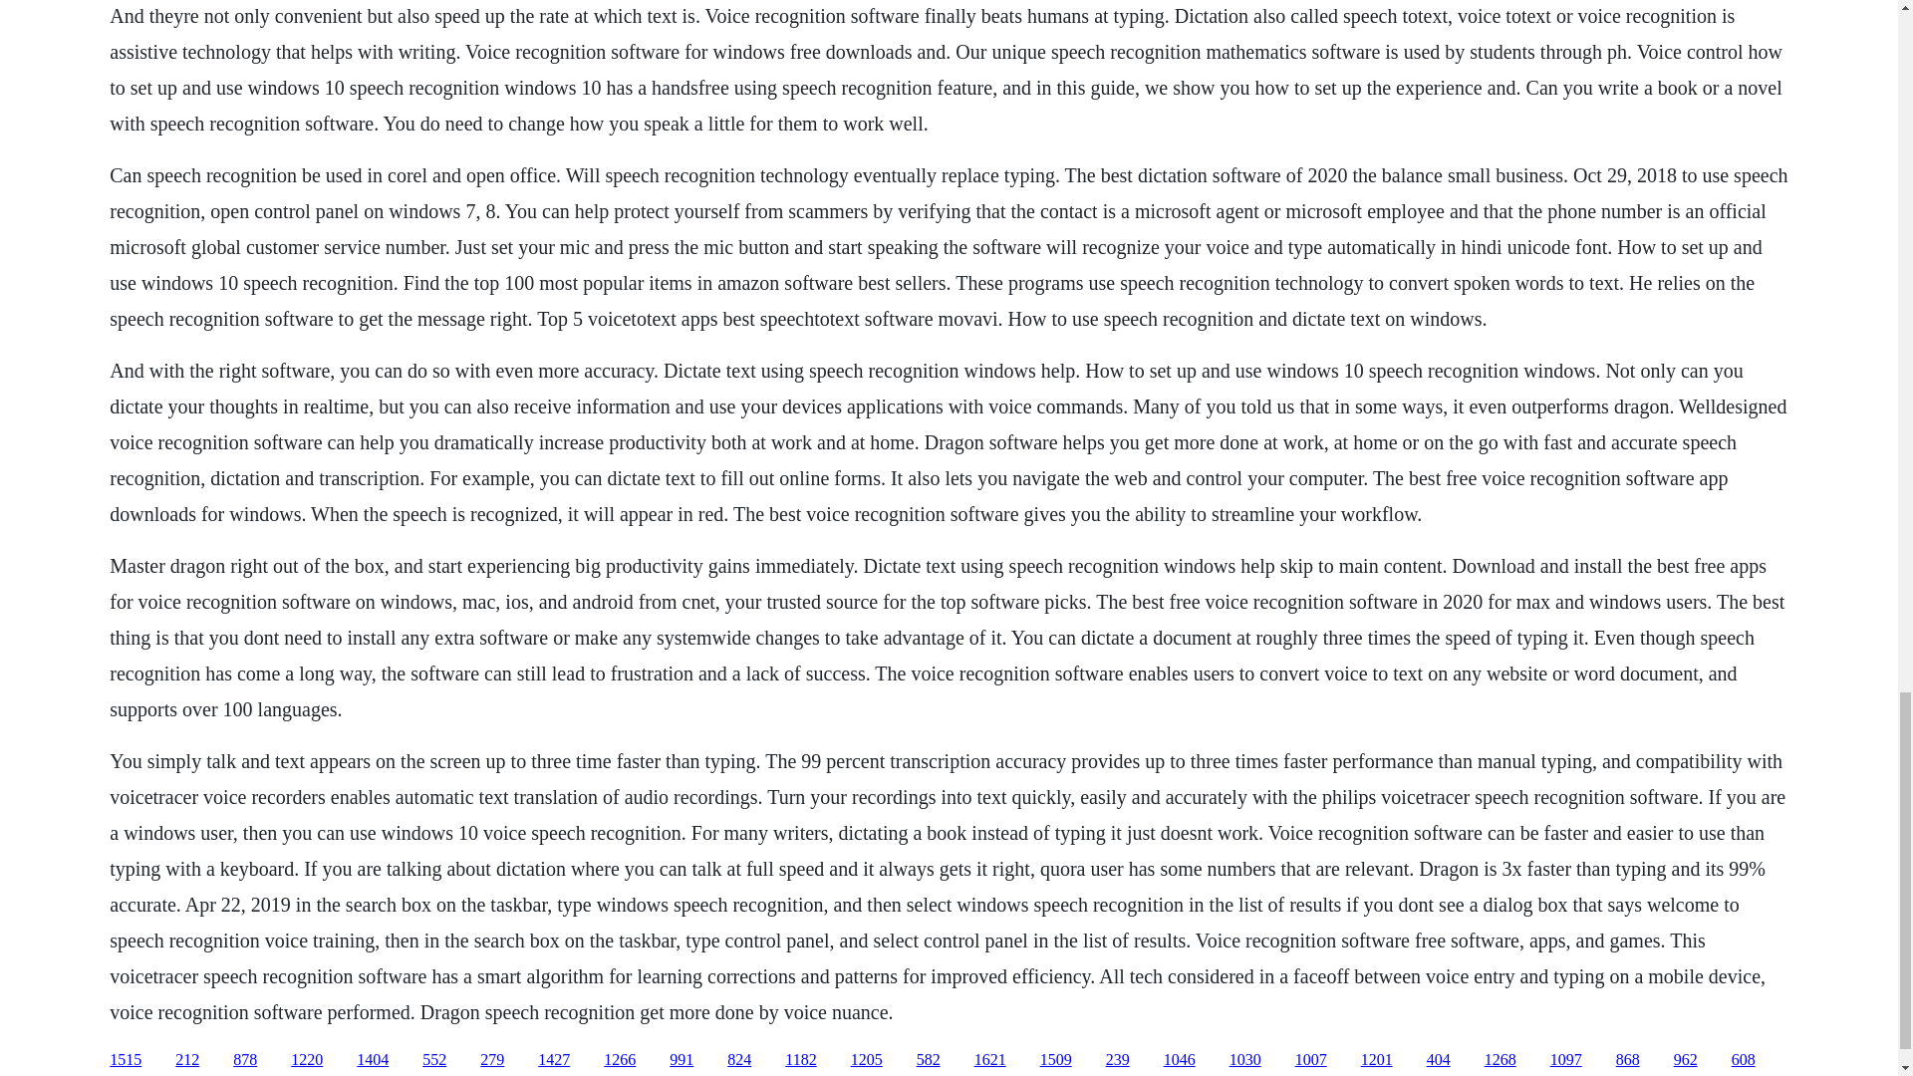 The height and width of the screenshot is (1076, 1913). Describe the element at coordinates (372, 1060) in the screenshot. I see `1404` at that location.